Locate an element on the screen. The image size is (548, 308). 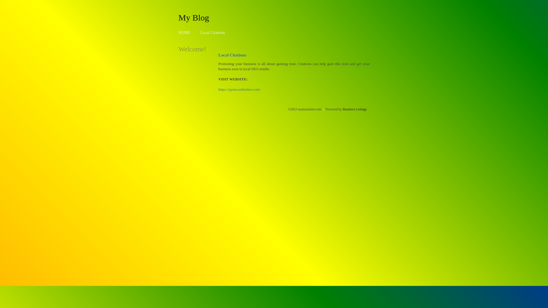
My Blog is located at coordinates (194, 17).